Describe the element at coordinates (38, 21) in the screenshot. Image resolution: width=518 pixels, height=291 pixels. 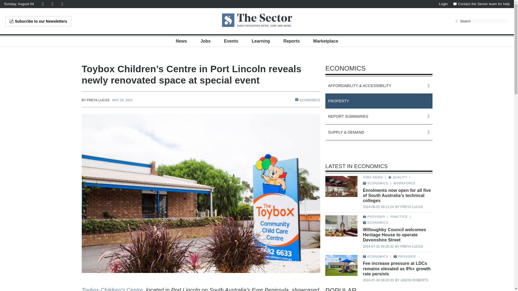
I see `Subscribe to our Newsletters` at that location.